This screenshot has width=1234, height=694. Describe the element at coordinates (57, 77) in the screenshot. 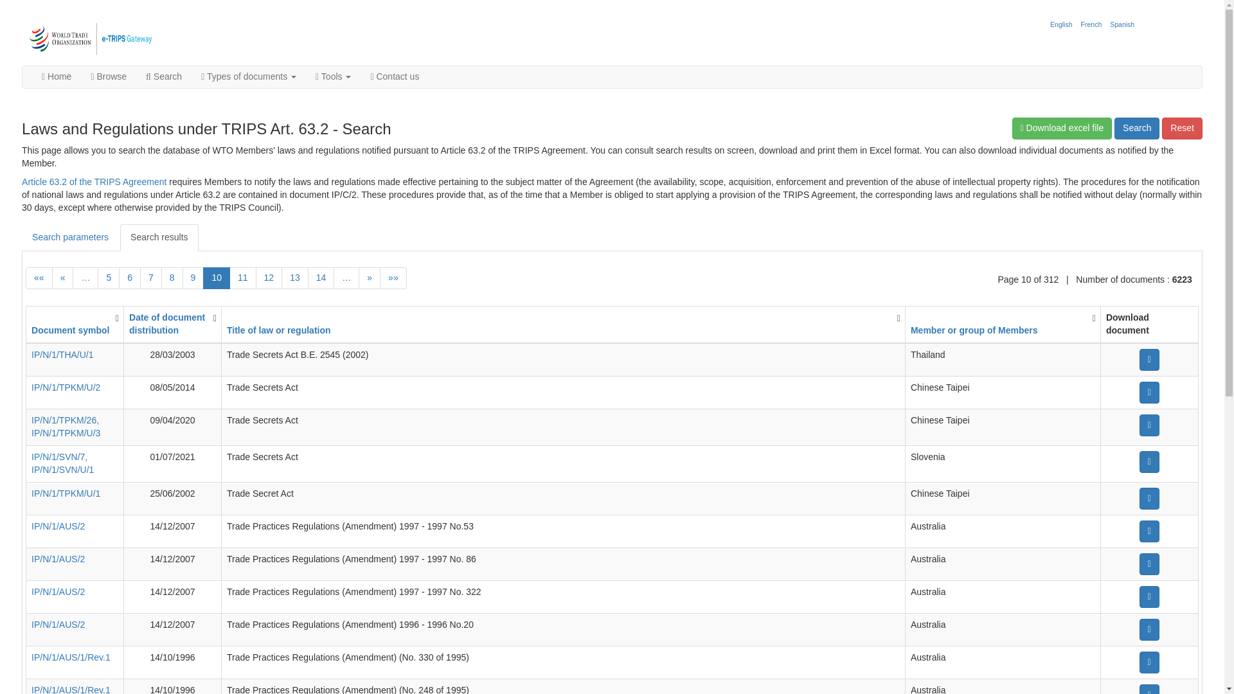

I see `Home` at that location.